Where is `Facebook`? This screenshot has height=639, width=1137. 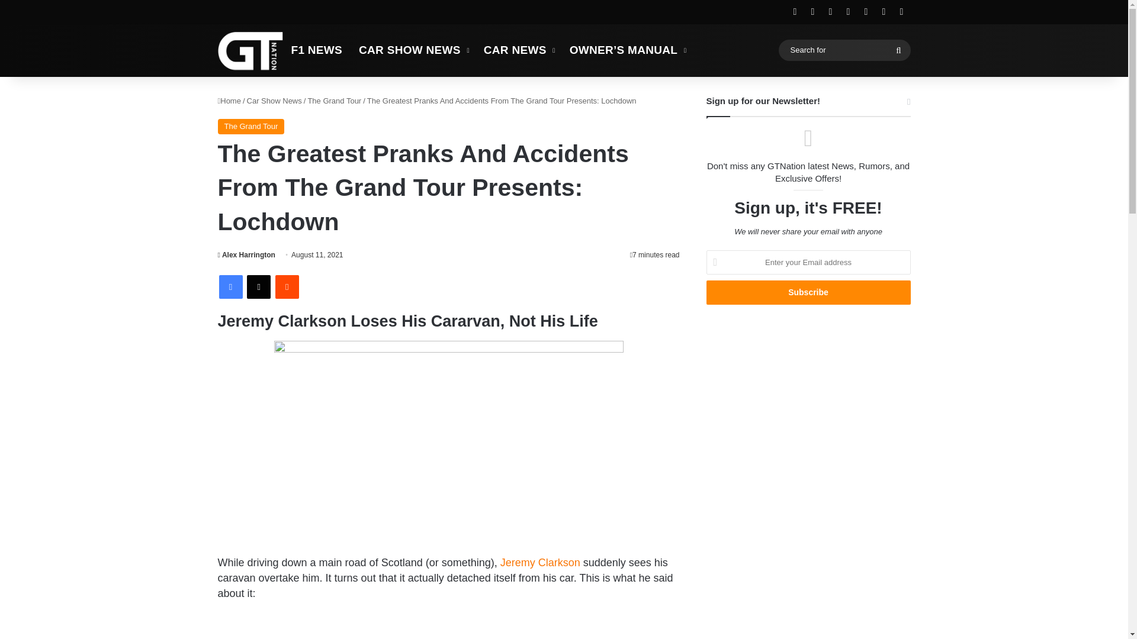
Facebook is located at coordinates (231, 287).